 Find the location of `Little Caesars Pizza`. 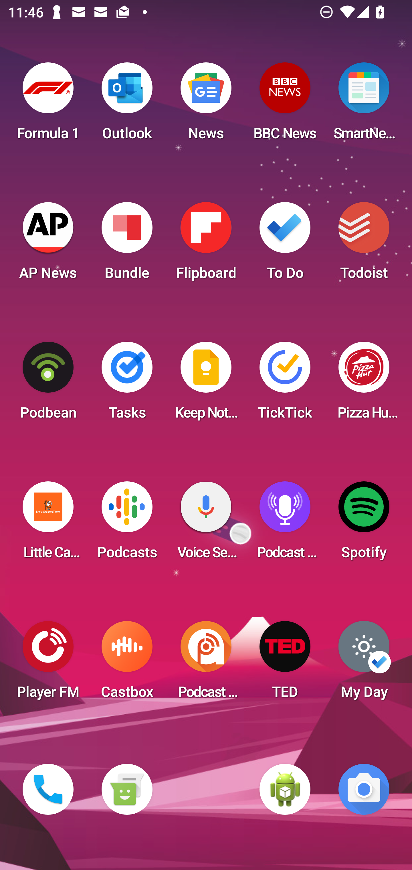

Little Caesars Pizza is located at coordinates (48, 524).